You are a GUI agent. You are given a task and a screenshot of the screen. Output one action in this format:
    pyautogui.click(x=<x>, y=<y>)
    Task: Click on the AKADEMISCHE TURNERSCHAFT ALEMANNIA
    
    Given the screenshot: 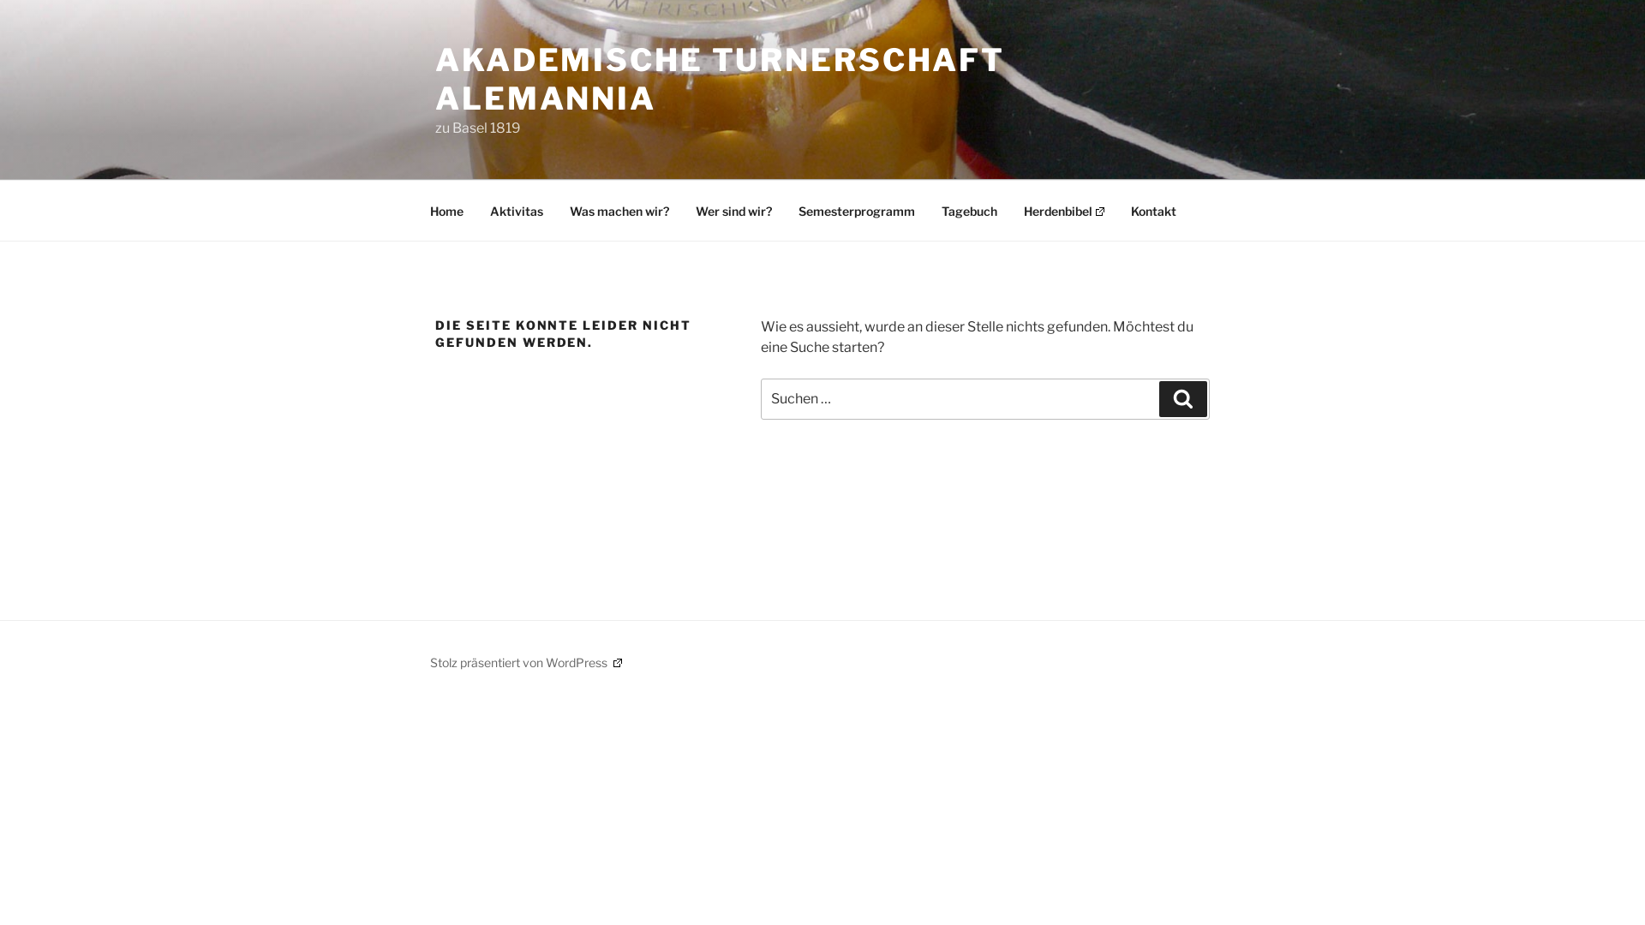 What is the action you would take?
    pyautogui.click(x=720, y=79)
    